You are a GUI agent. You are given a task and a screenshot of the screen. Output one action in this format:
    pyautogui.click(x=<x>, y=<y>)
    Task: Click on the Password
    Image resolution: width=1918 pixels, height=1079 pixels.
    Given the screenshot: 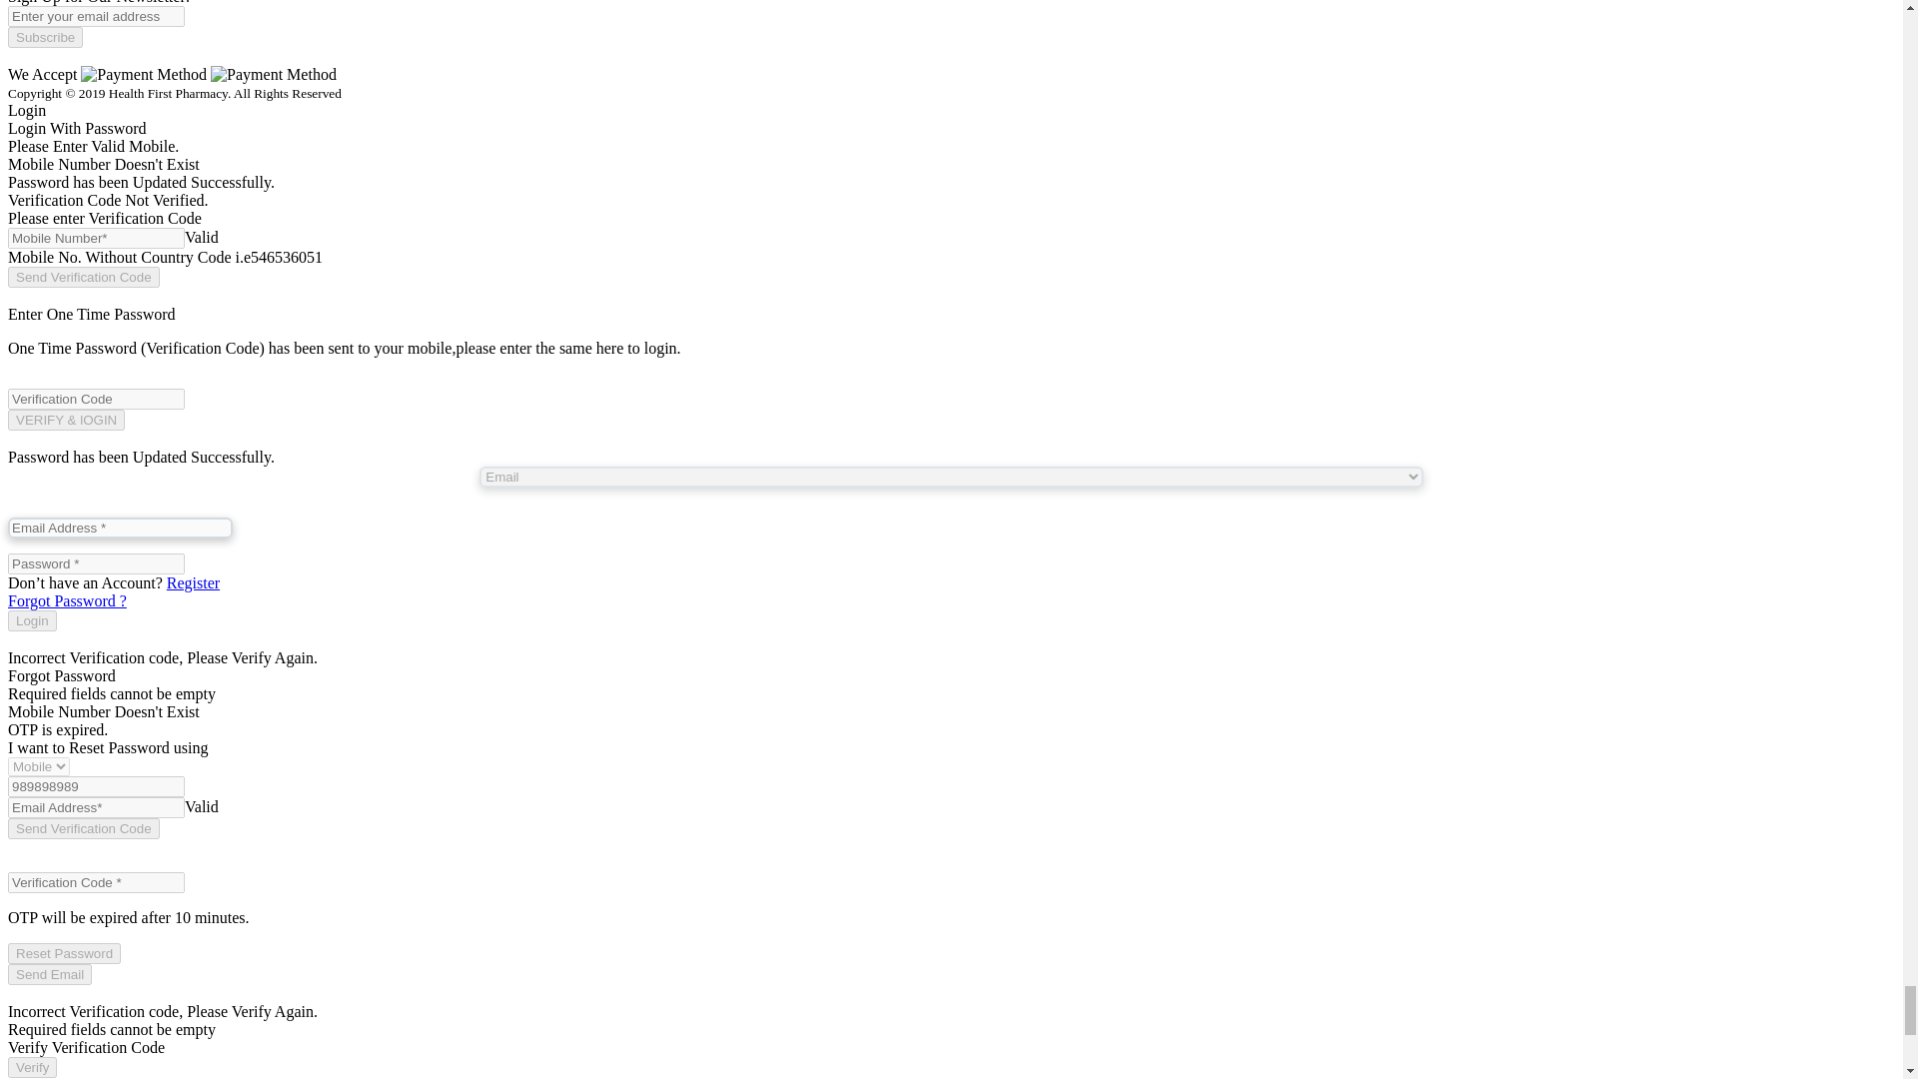 What is the action you would take?
    pyautogui.click(x=96, y=563)
    